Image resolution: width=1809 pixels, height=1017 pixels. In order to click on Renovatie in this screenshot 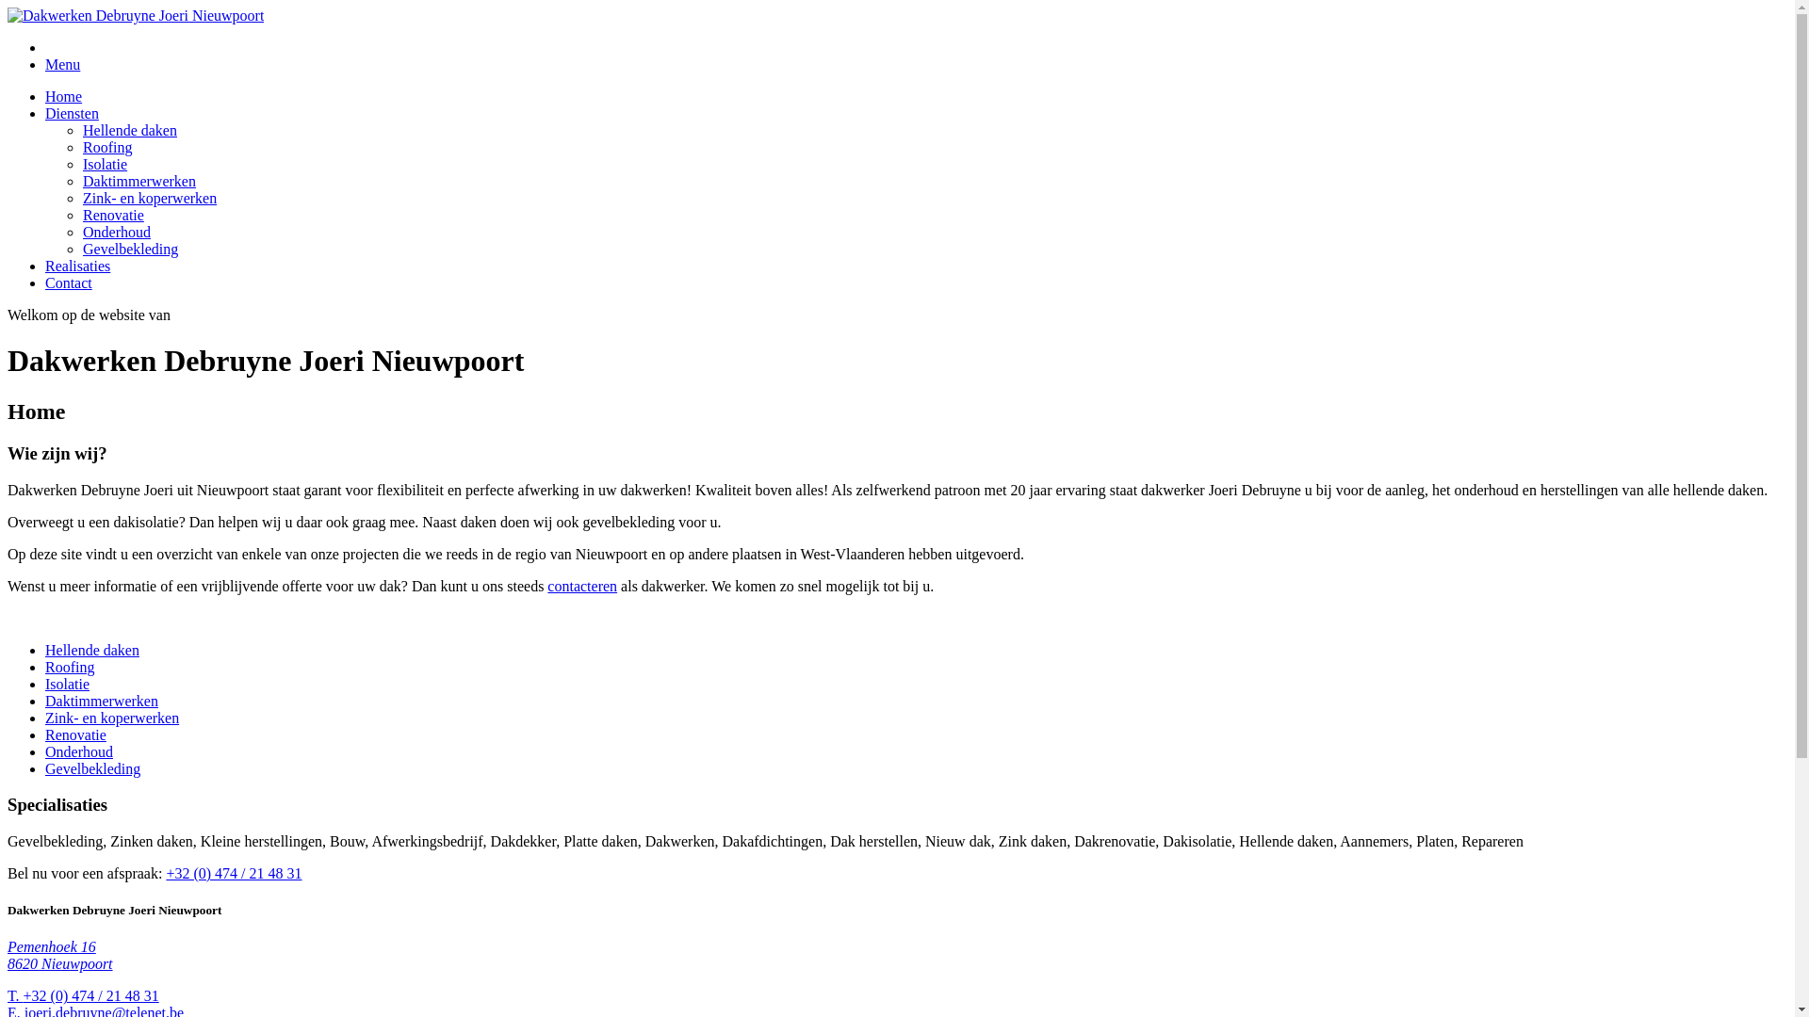, I will do `click(75, 734)`.